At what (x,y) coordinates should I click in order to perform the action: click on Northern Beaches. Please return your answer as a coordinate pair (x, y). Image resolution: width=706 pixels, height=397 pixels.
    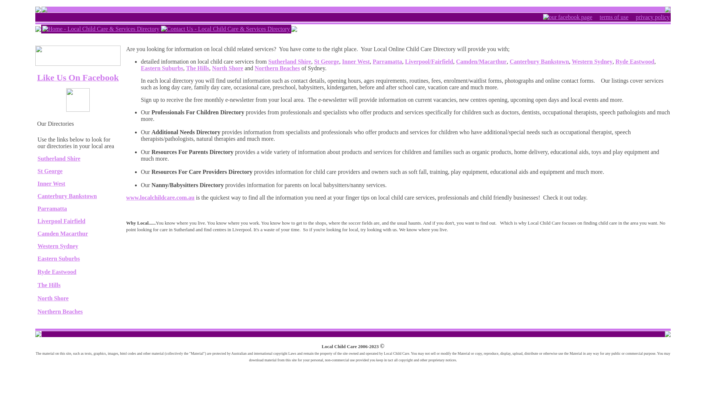
    Looking at the image, I should click on (60, 312).